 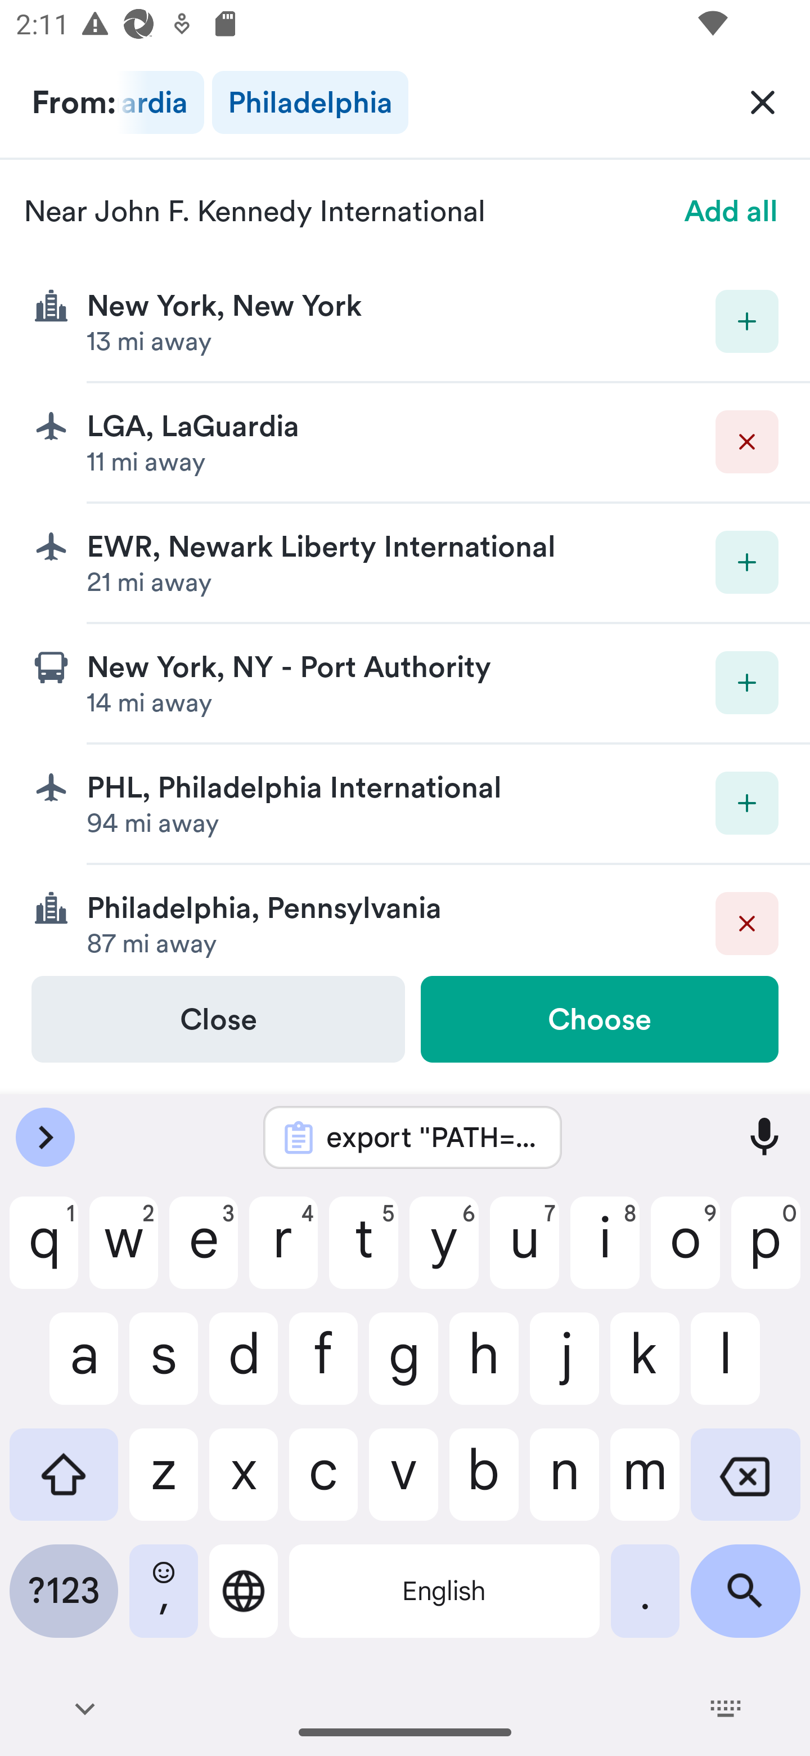 What do you see at coordinates (405, 444) in the screenshot?
I see `Delete LGA, LaGuardia 11 mi away` at bounding box center [405, 444].